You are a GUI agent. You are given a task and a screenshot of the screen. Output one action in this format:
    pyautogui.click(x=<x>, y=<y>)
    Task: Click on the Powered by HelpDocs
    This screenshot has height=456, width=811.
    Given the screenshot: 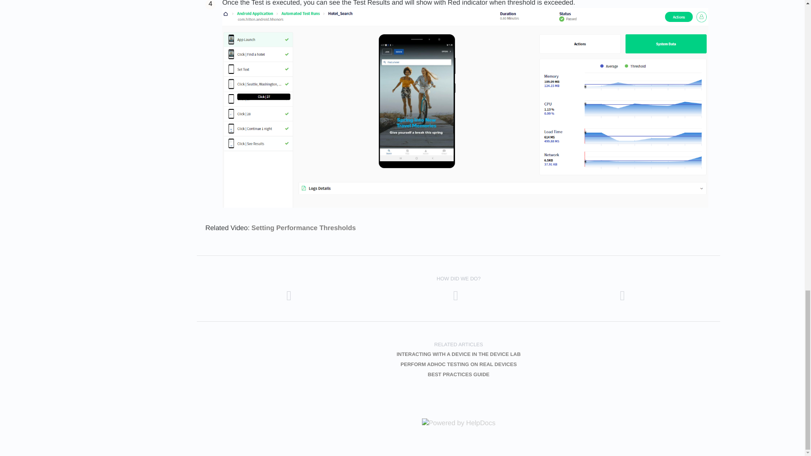 What is the action you would take?
    pyautogui.click(x=459, y=423)
    